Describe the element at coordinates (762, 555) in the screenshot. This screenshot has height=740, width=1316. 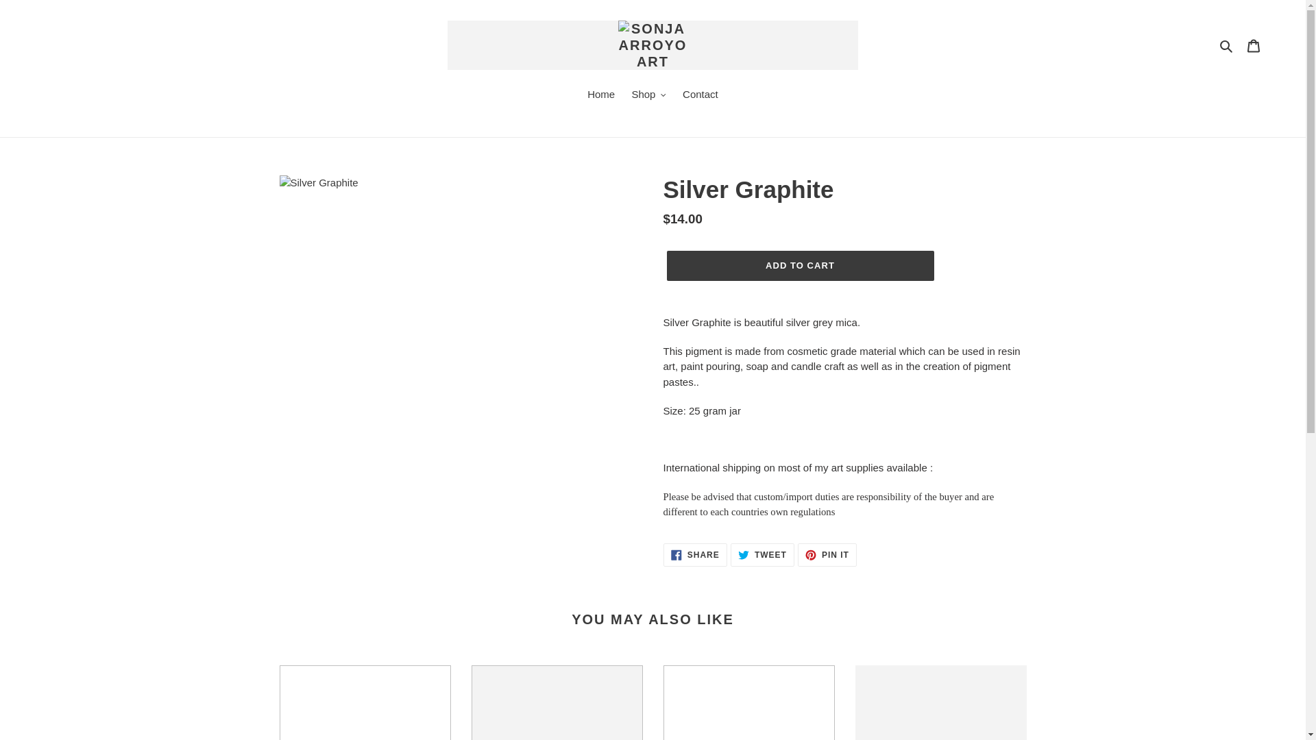
I see `Contact` at that location.